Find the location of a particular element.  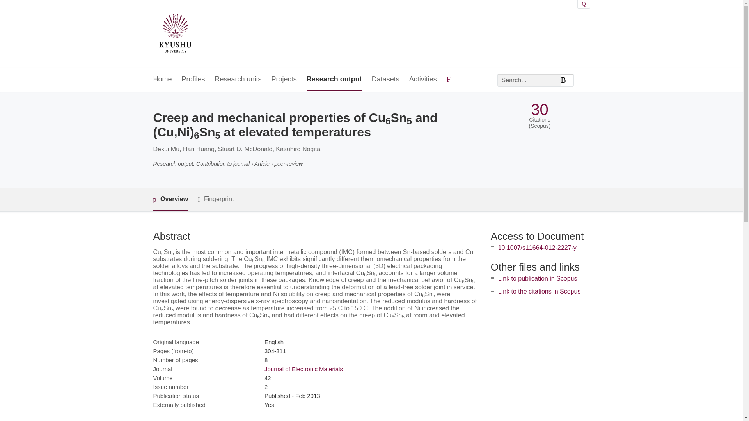

Kyushu University Home is located at coordinates (175, 34).